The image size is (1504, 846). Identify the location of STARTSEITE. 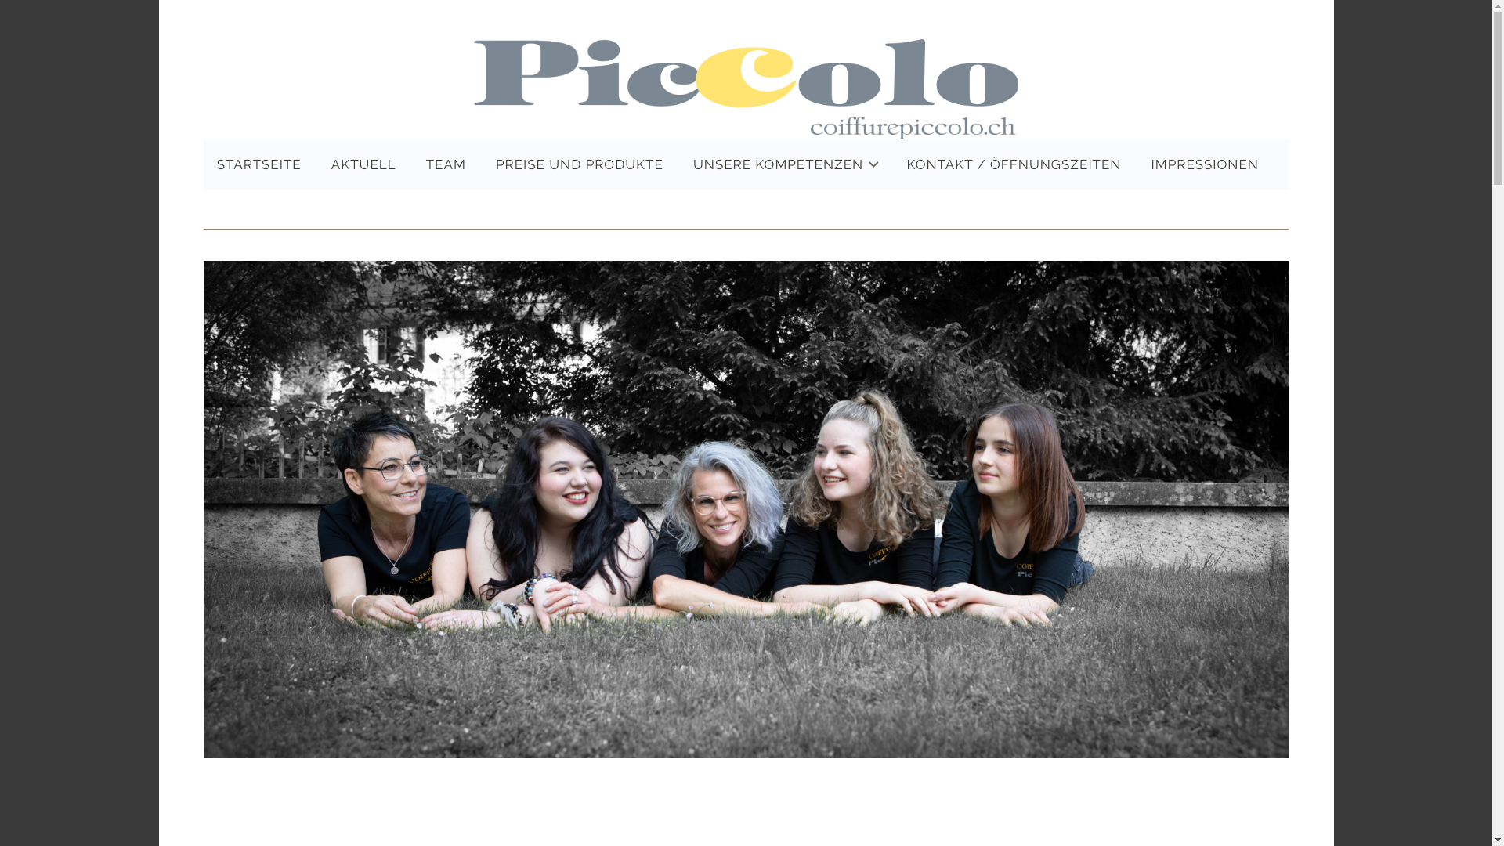
(259, 164).